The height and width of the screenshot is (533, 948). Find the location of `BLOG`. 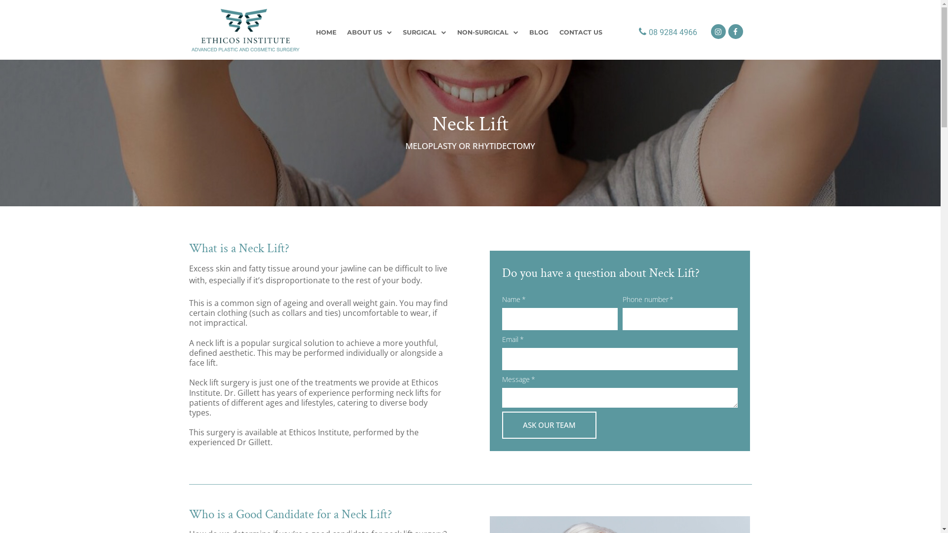

BLOG is located at coordinates (539, 33).